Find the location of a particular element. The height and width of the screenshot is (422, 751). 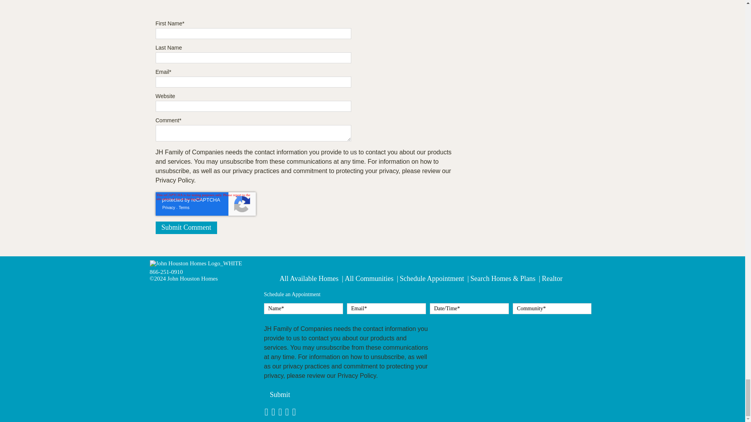

Submit Comment is located at coordinates (186, 228).